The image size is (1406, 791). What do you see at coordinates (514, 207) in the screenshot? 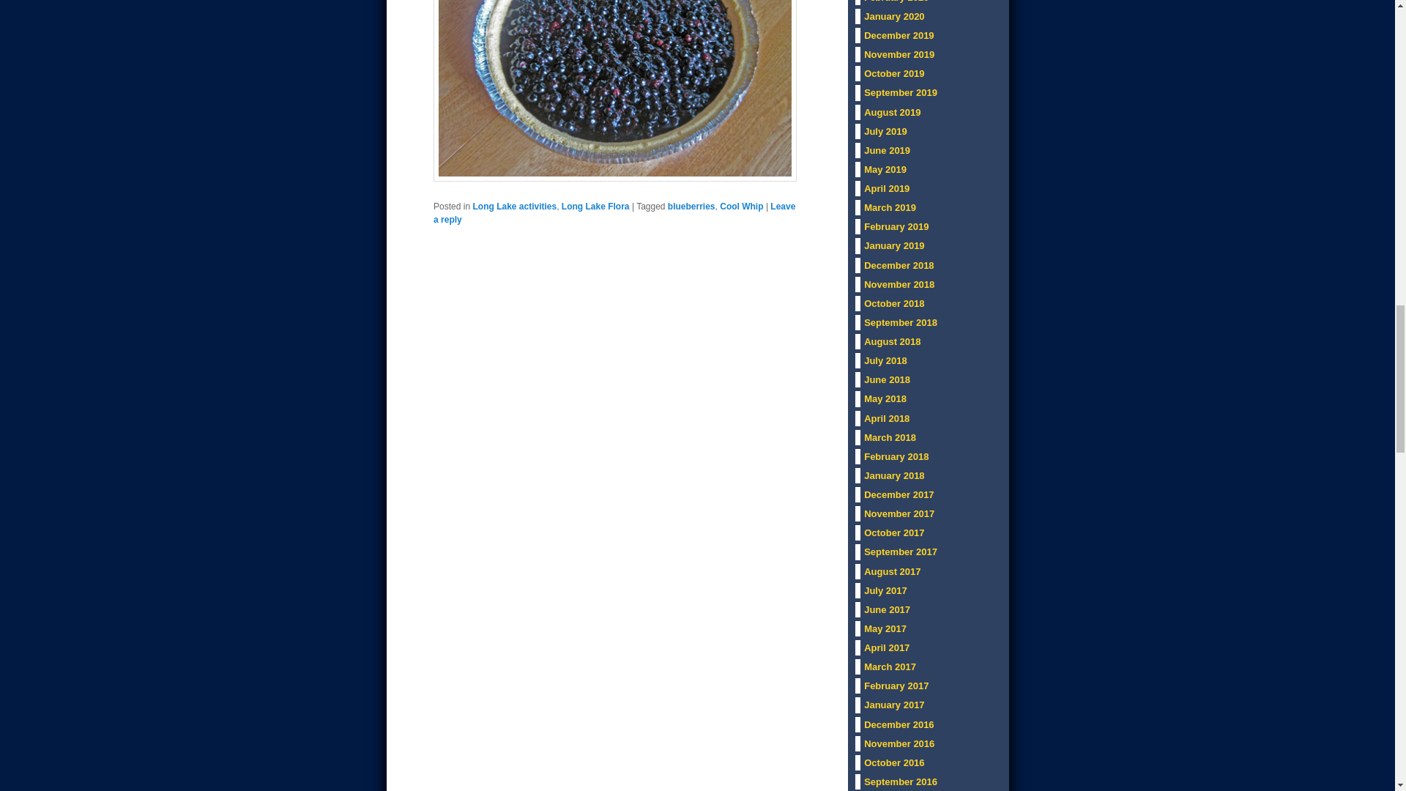
I see `Long Lake activities` at bounding box center [514, 207].